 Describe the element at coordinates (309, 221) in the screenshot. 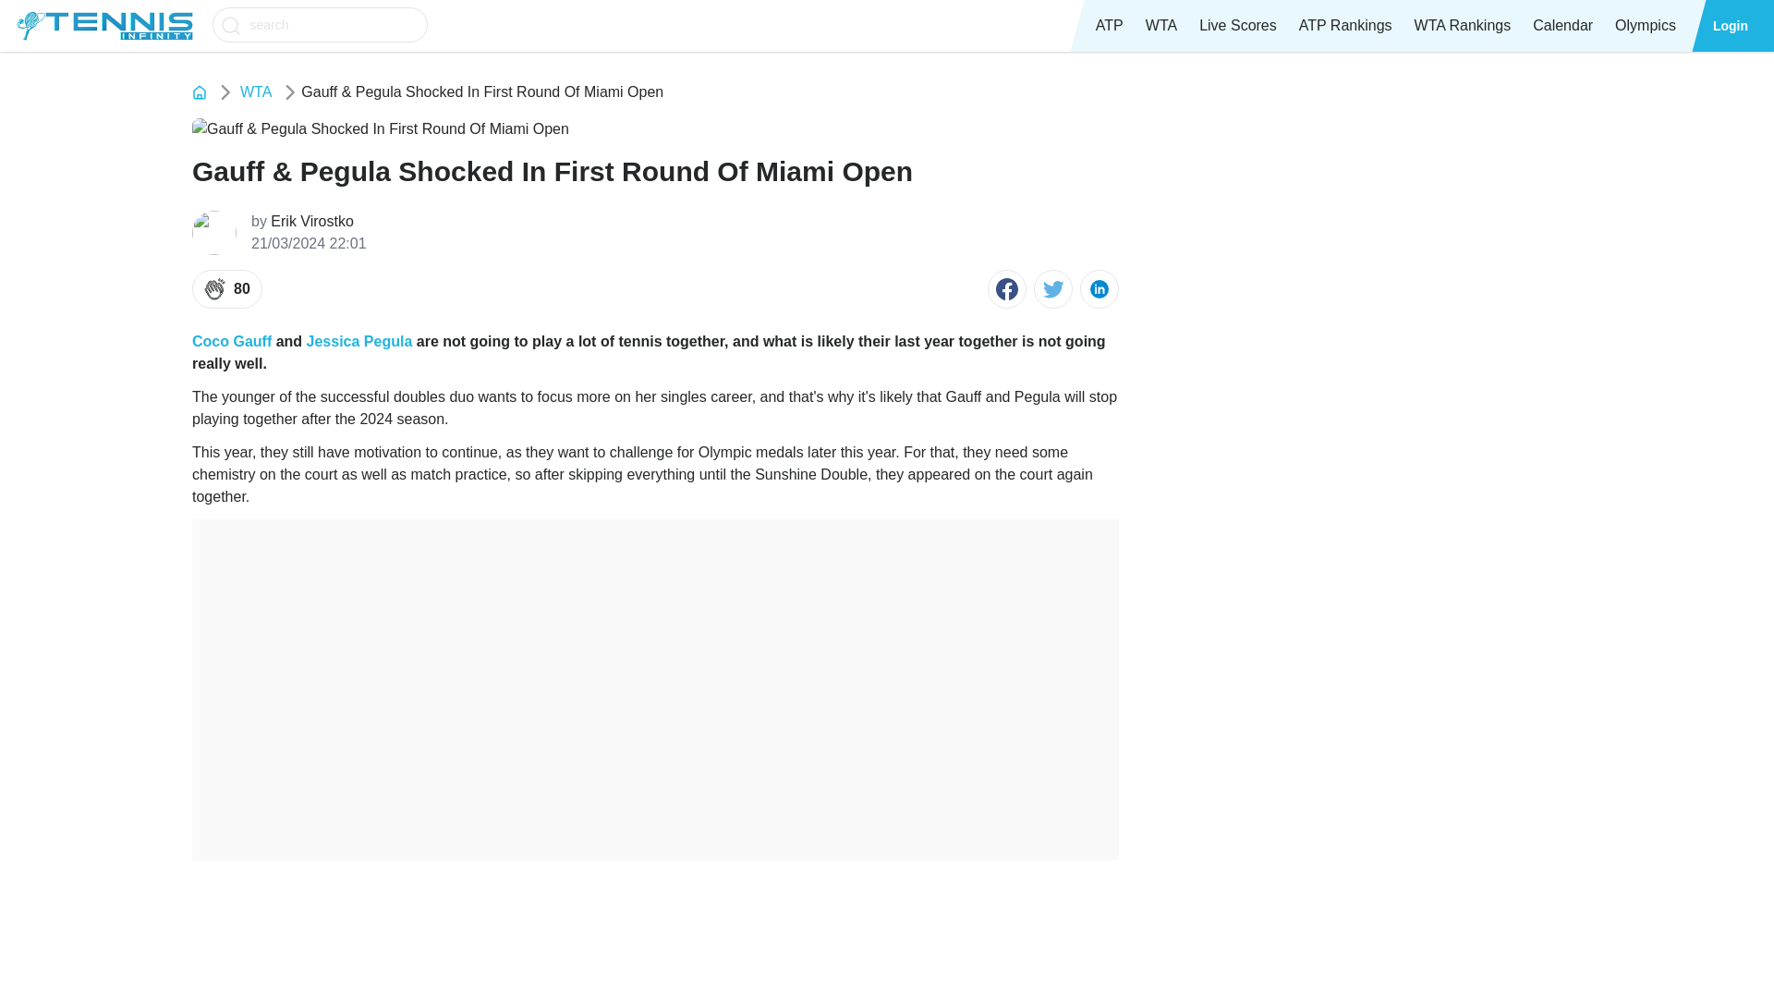

I see `by Erik Virostko` at that location.